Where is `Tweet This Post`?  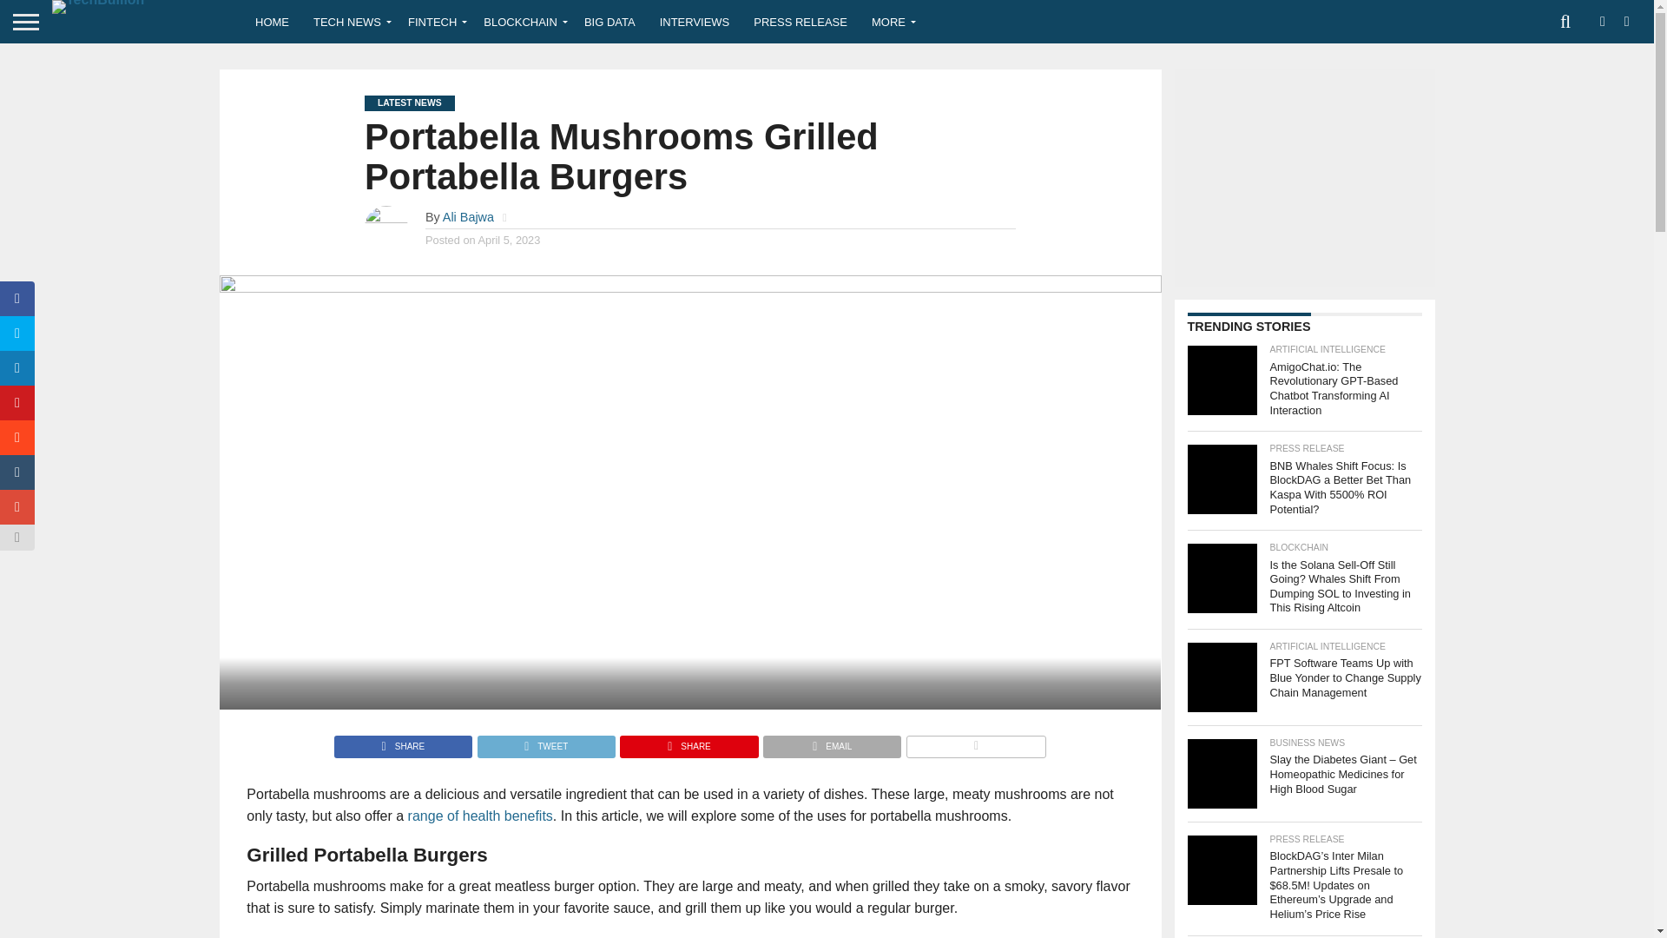 Tweet This Post is located at coordinates (545, 742).